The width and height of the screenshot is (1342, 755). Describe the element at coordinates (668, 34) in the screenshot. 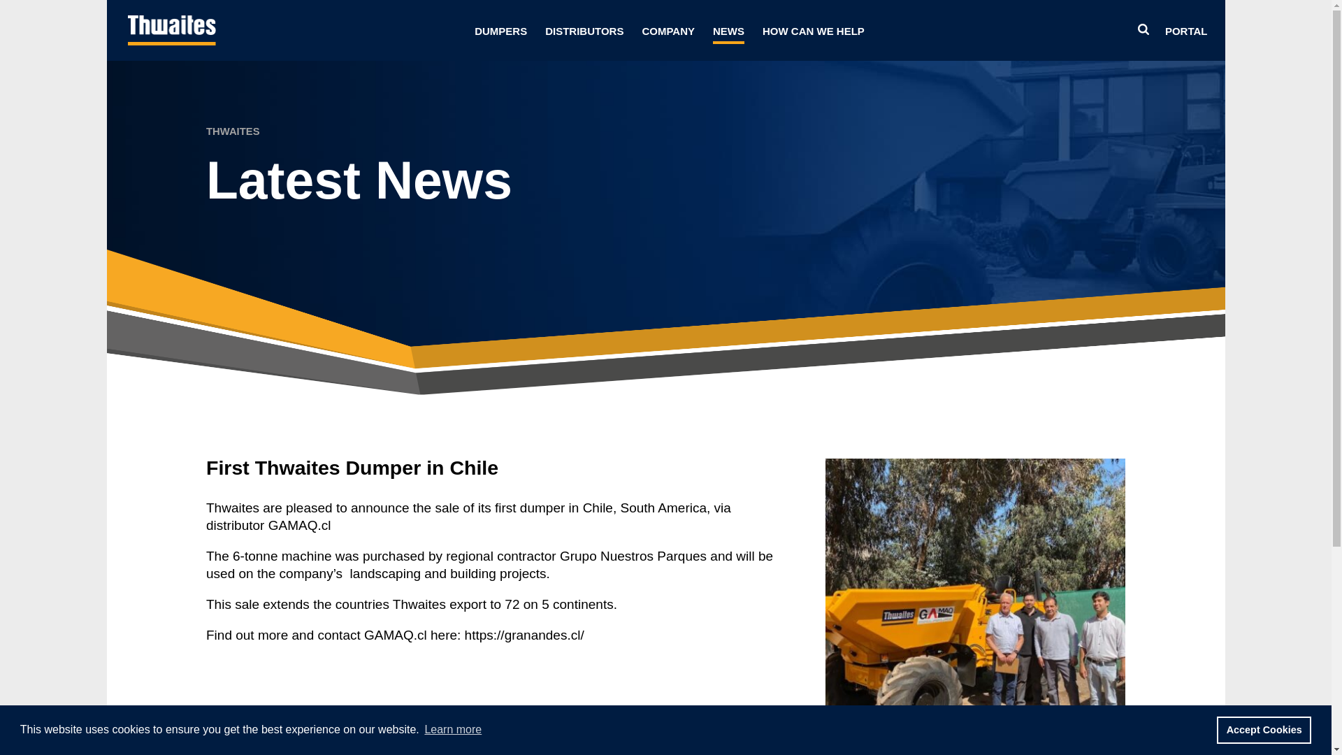

I see `COMPANY` at that location.